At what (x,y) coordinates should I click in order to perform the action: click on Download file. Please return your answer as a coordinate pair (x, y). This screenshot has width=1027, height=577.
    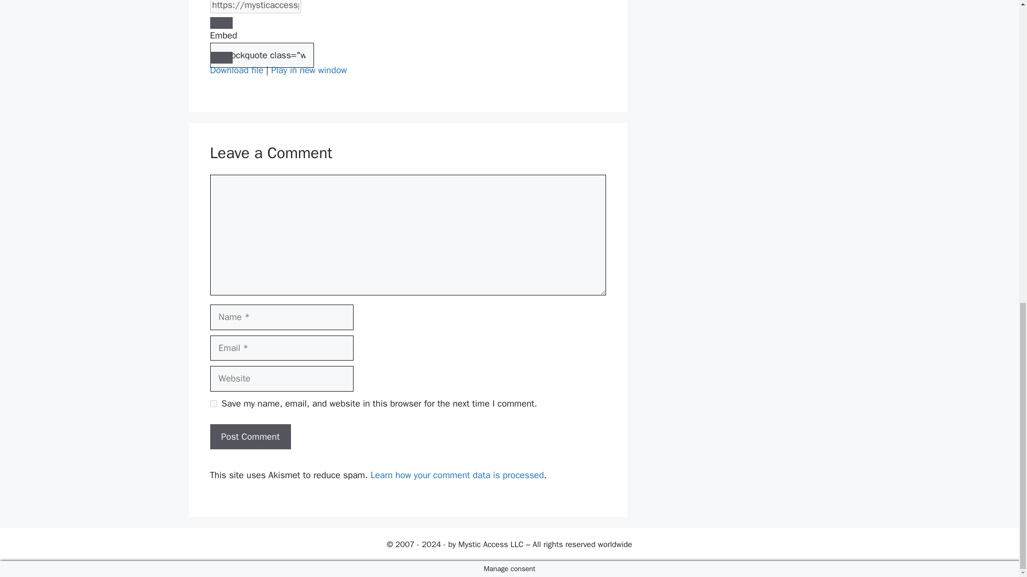
    Looking at the image, I should click on (236, 69).